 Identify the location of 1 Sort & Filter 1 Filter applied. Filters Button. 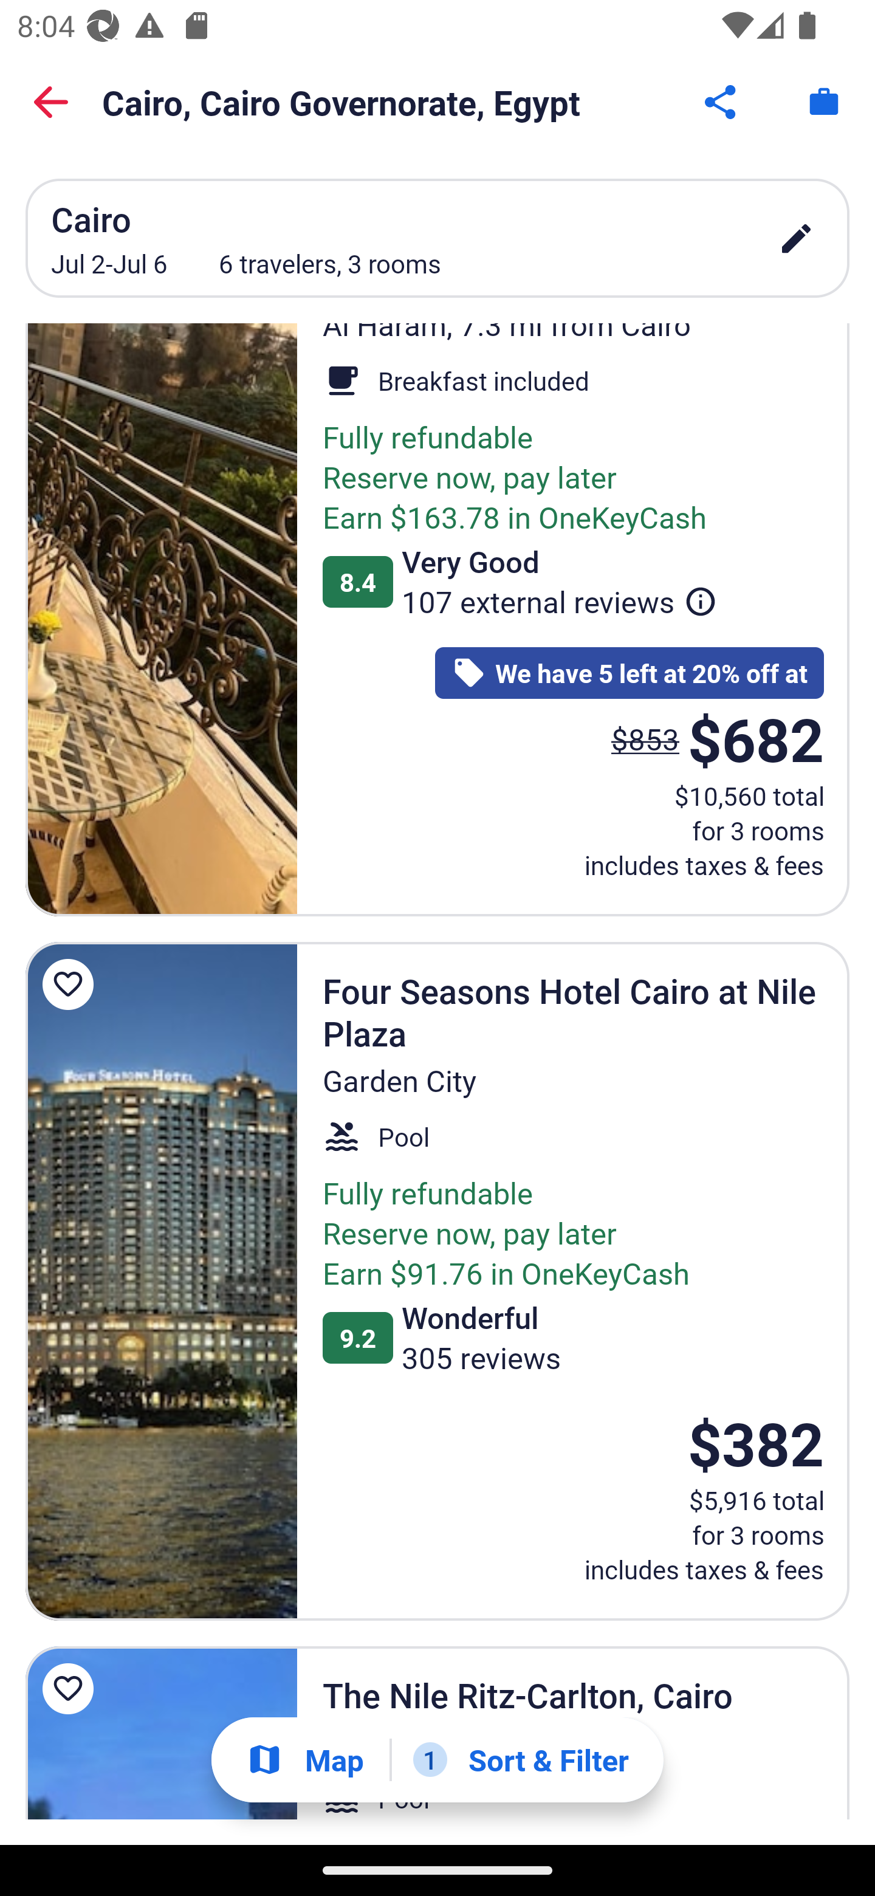
(521, 1760).